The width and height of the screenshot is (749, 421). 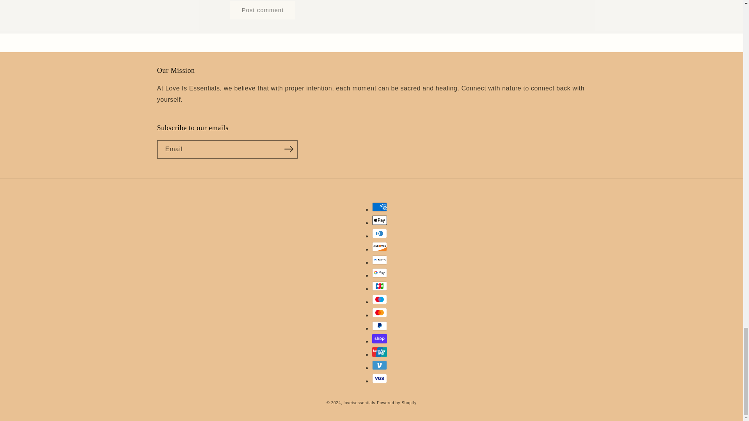 What do you see at coordinates (380, 365) in the screenshot?
I see `Venmo` at bounding box center [380, 365].